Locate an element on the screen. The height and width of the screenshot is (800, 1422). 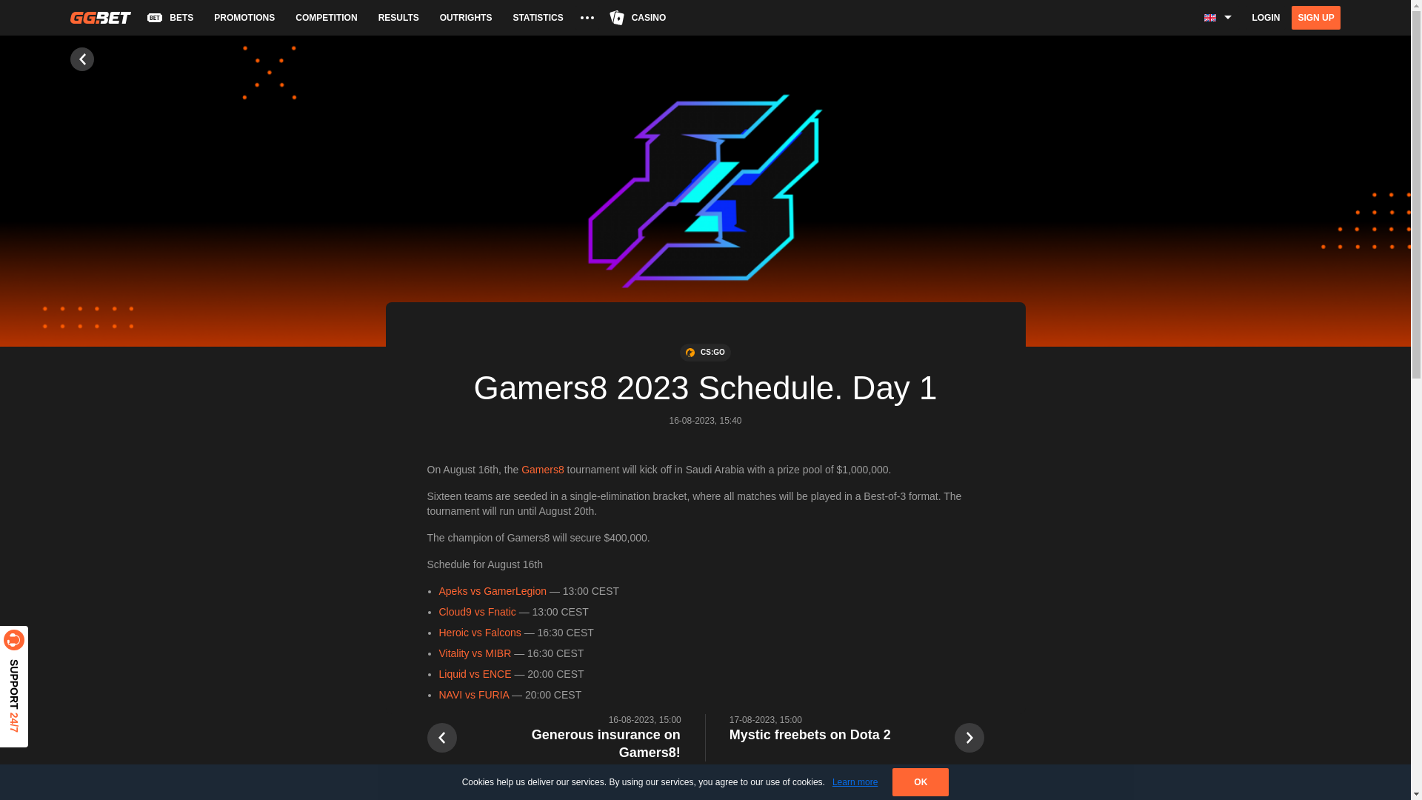
NAVI vs FURIA is located at coordinates (473, 695).